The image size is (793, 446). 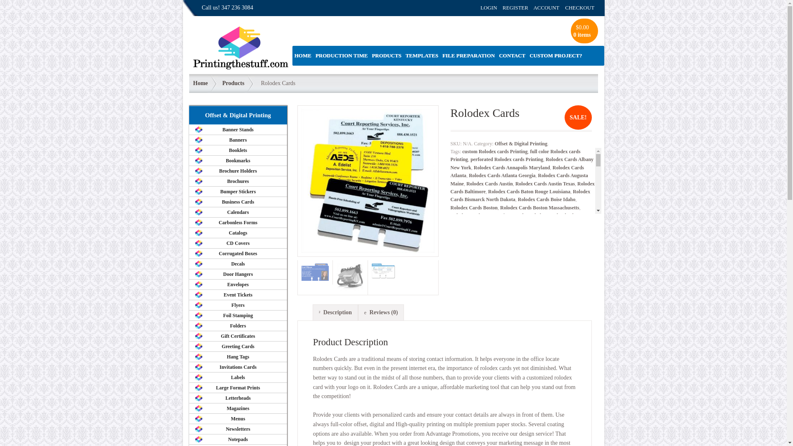 What do you see at coordinates (512, 167) in the screenshot?
I see `Rolodex Cards Annapolis Maryland` at bounding box center [512, 167].